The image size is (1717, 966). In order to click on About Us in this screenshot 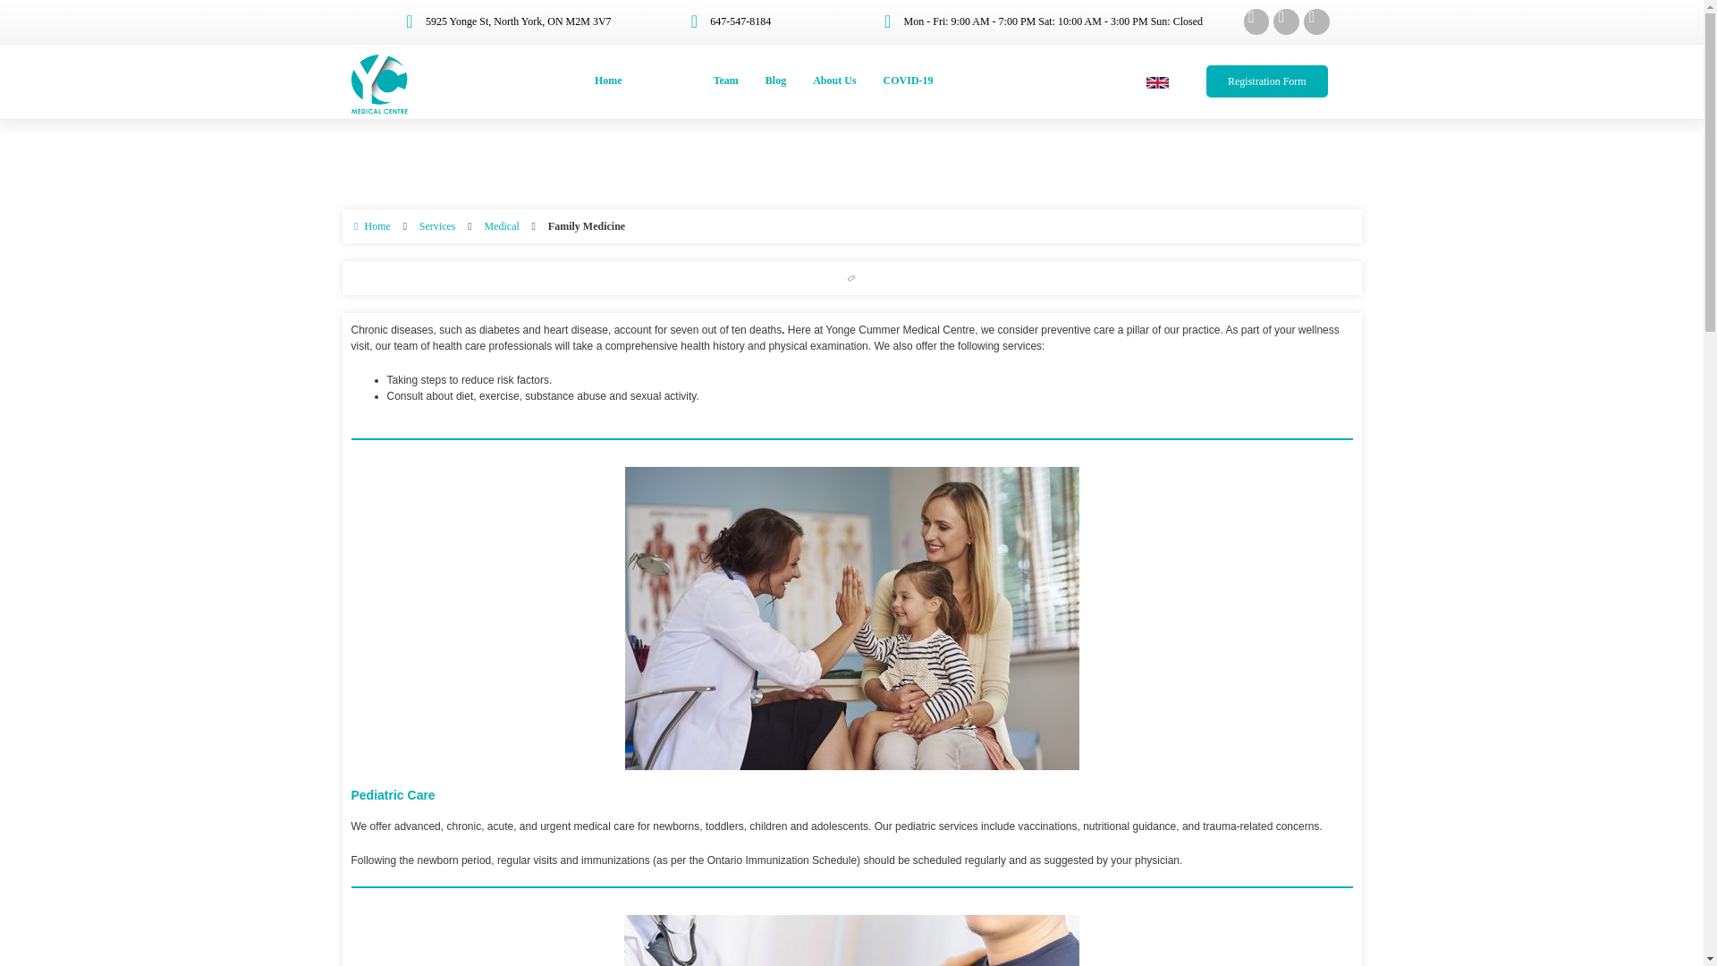, I will do `click(833, 81)`.